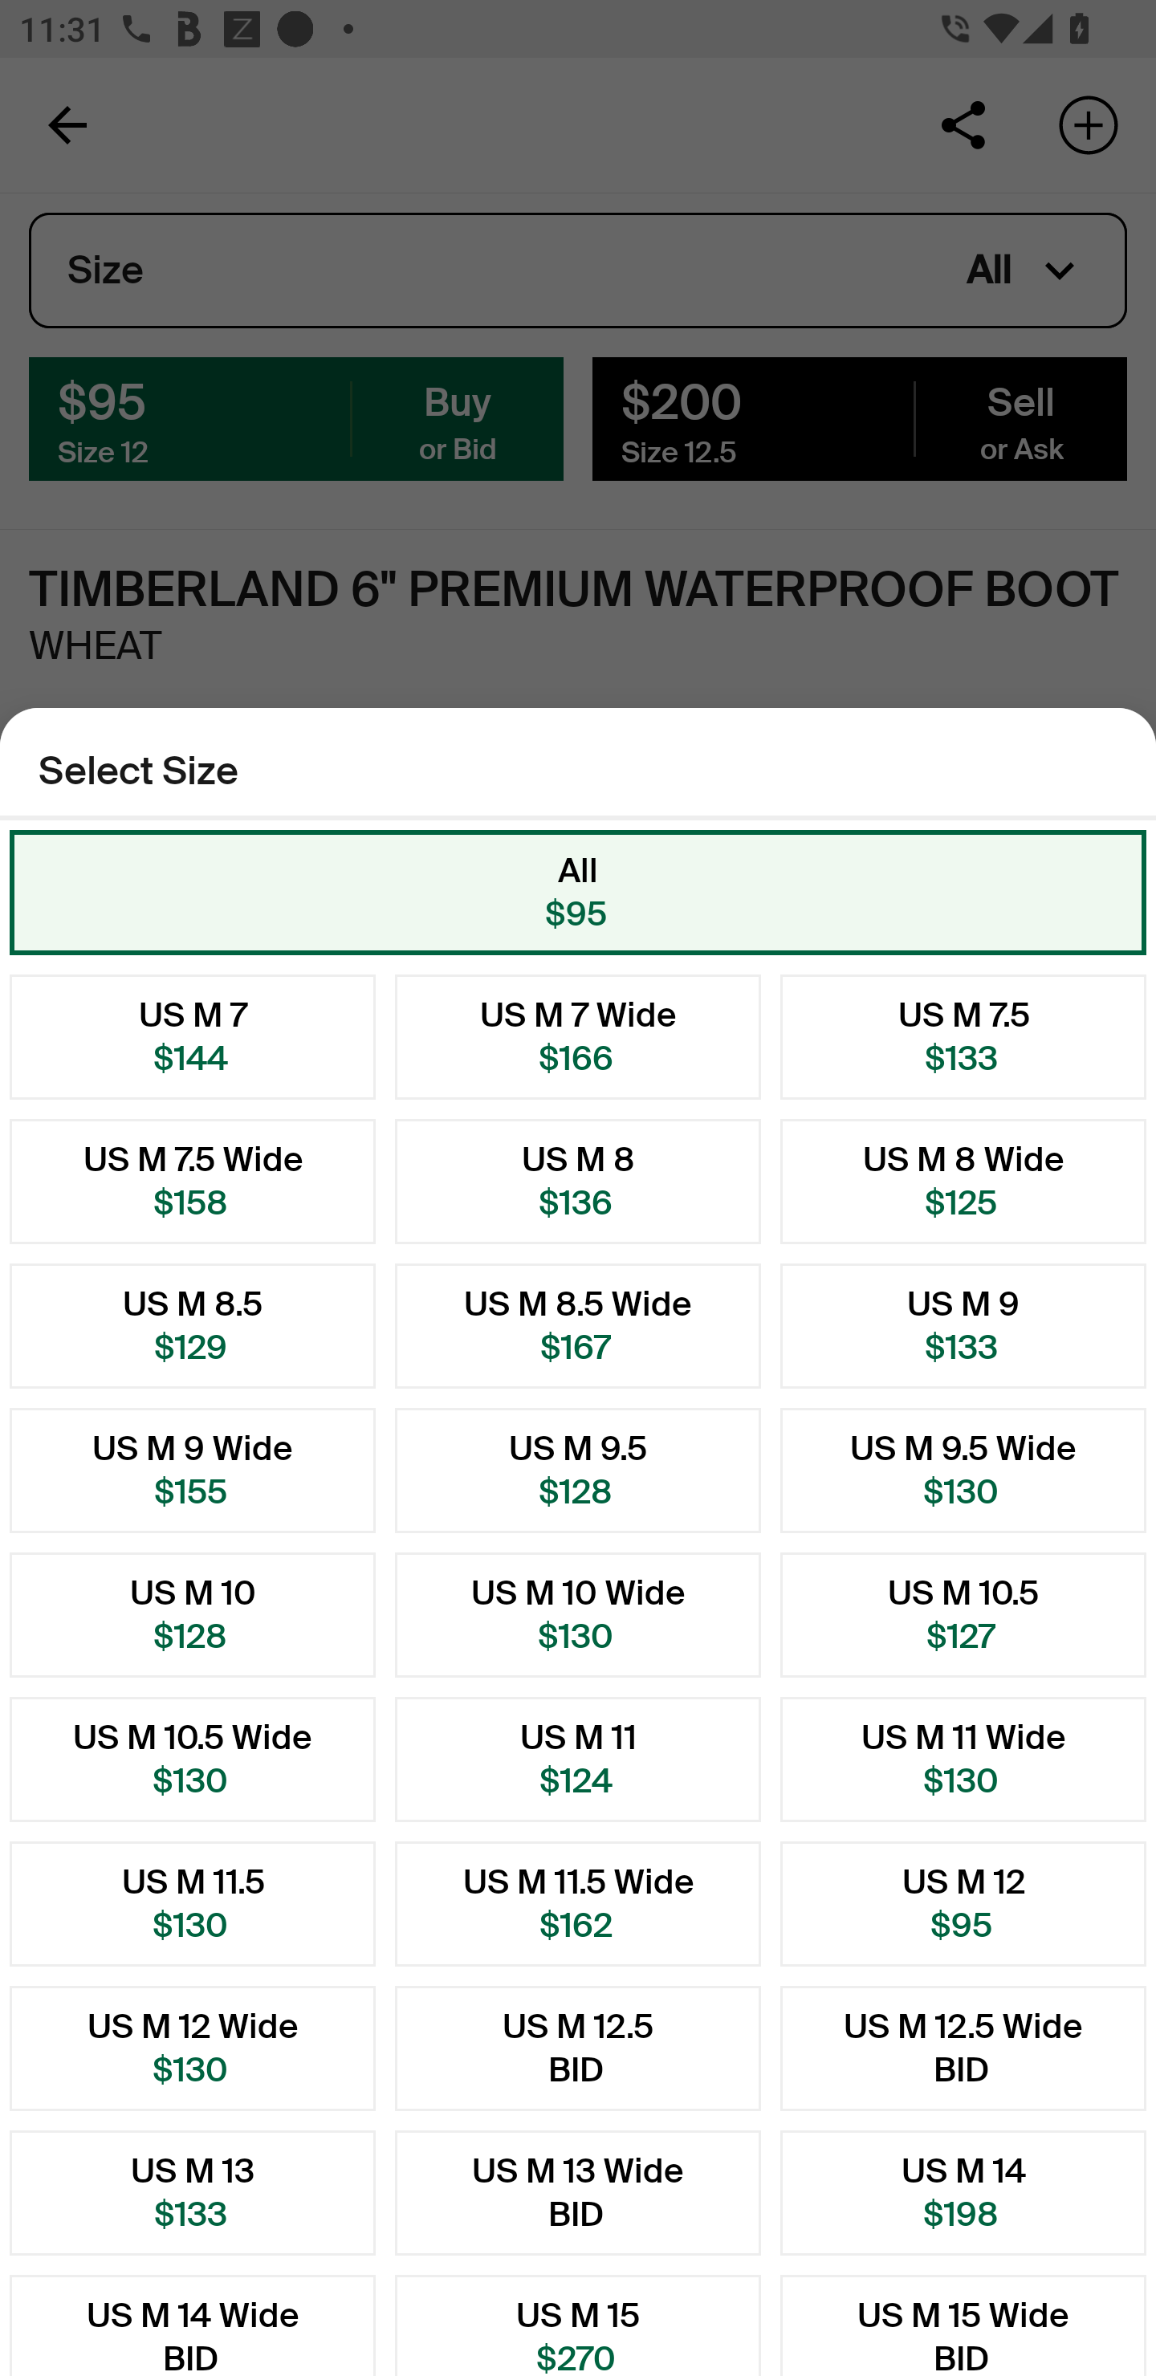  What do you see at coordinates (578, 1037) in the screenshot?
I see `US M 7 Wide $166` at bounding box center [578, 1037].